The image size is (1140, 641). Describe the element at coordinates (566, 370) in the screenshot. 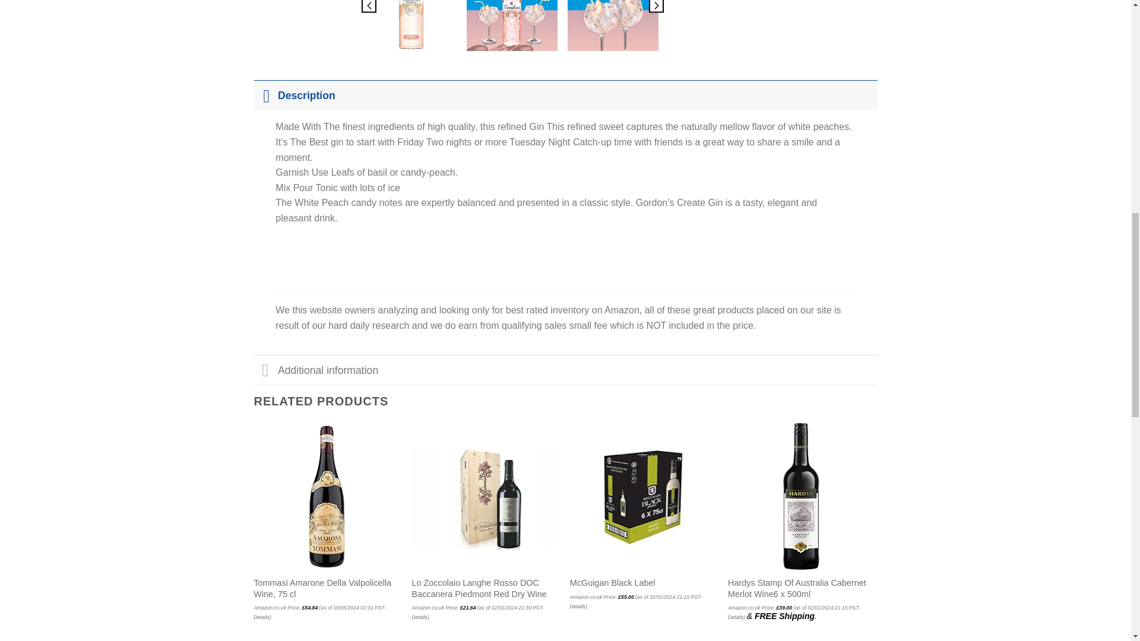

I see `Additional information` at that location.